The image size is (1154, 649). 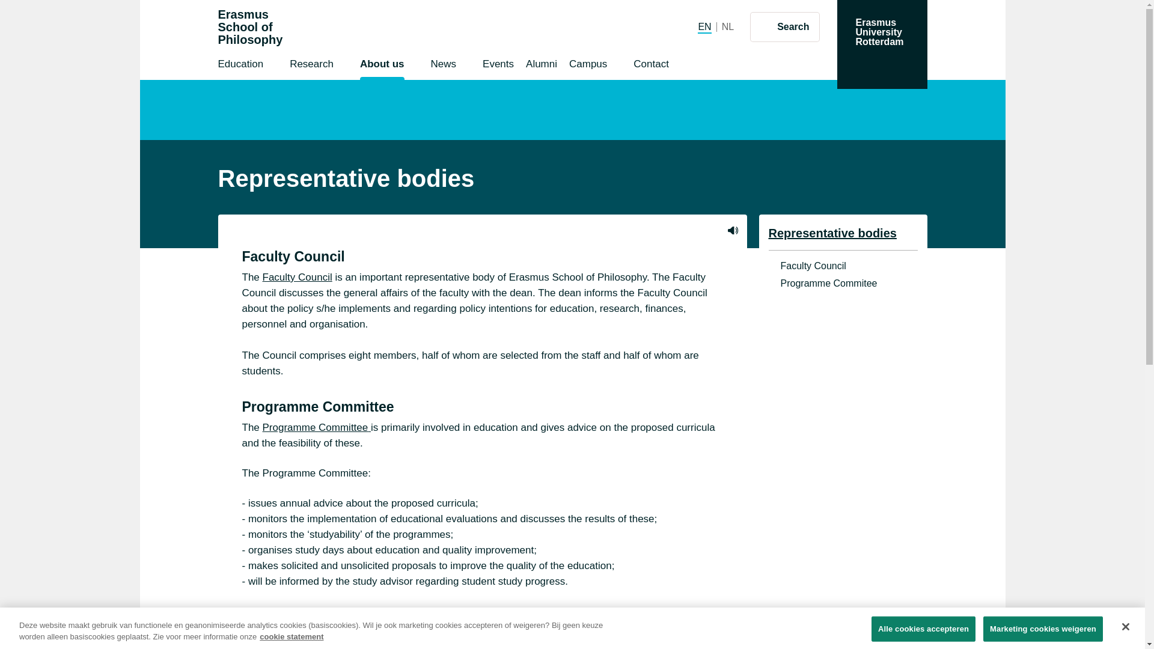 I want to click on About us, so click(x=784, y=26).